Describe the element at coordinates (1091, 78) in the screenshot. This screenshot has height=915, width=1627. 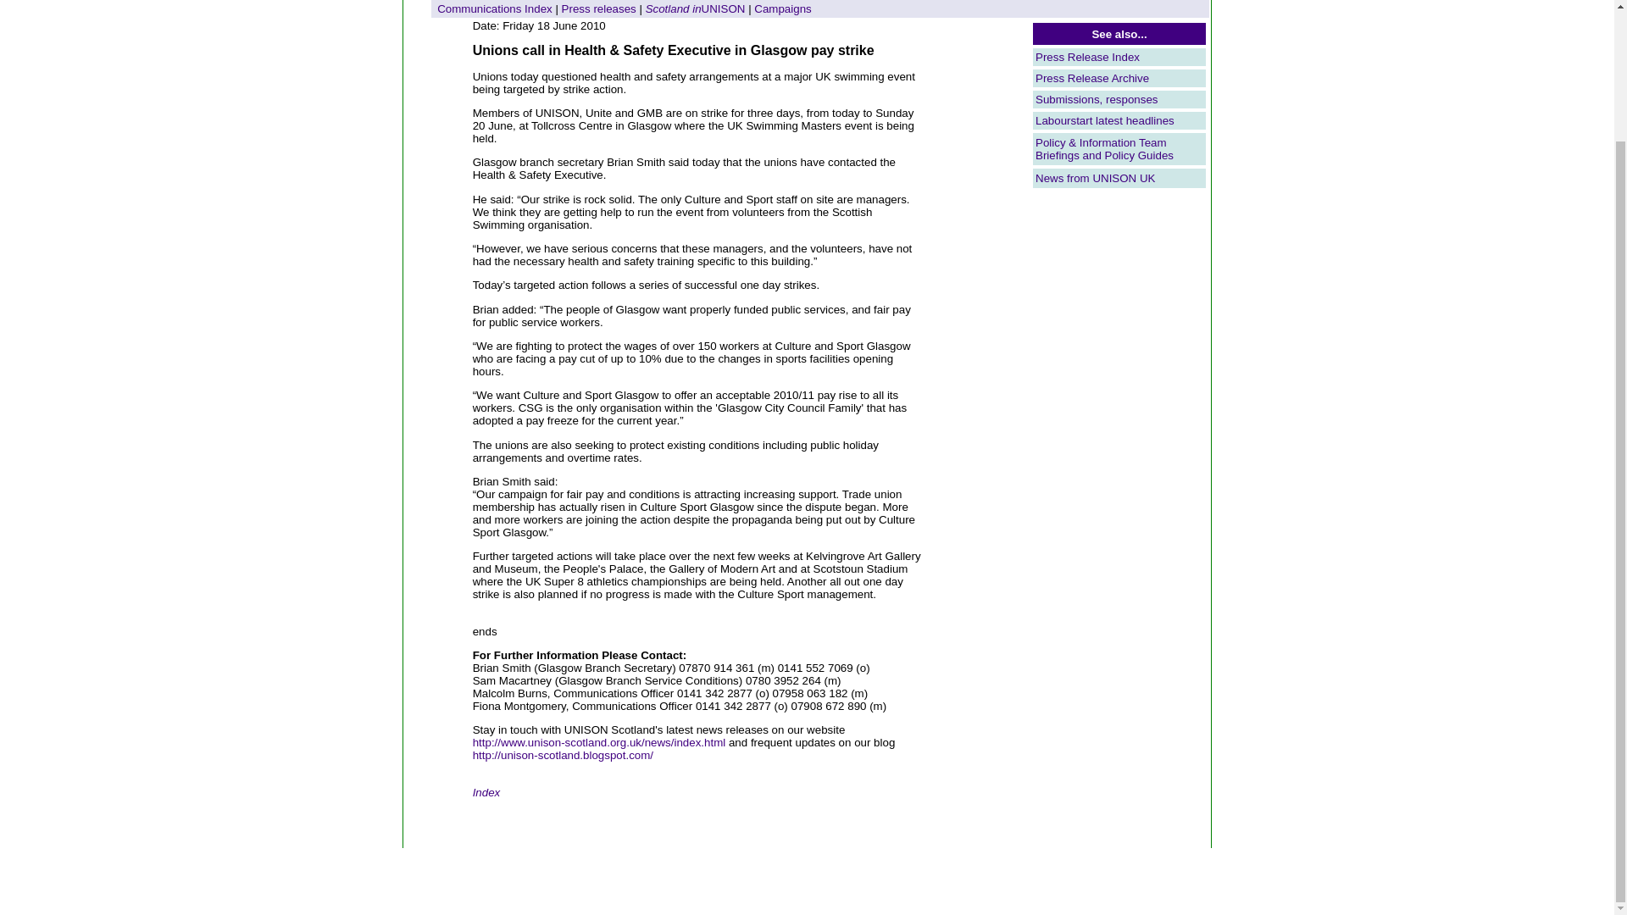
I see `Press Release Archive` at that location.